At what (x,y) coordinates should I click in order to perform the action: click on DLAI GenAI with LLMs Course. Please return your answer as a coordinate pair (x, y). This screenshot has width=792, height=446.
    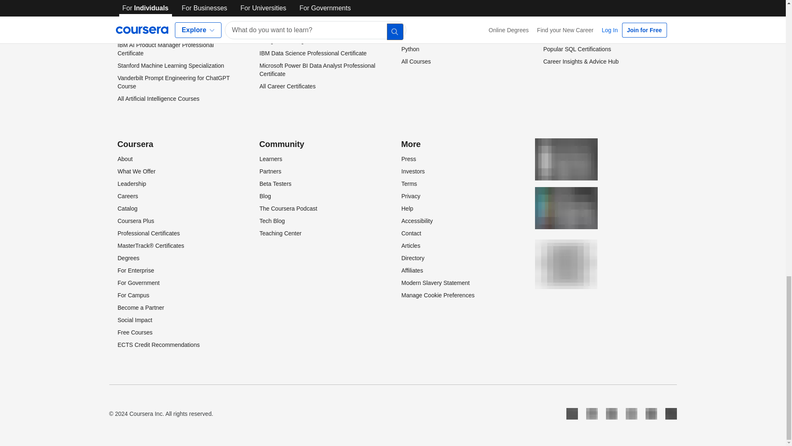
    Looking at the image, I should click on (156, 1).